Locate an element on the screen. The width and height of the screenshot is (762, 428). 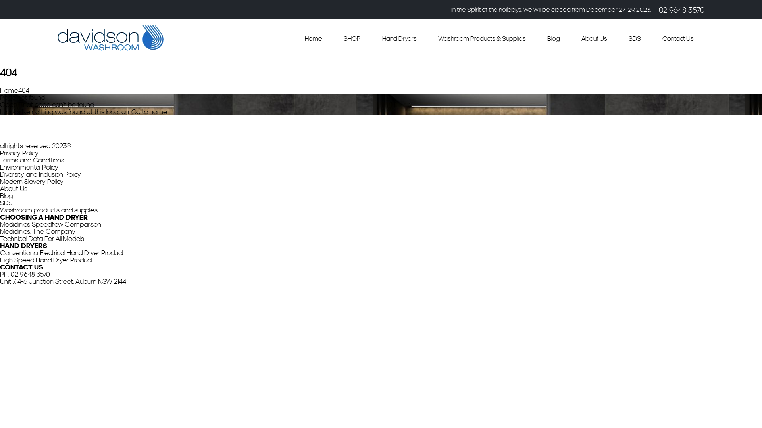
Diversity and Inclusion Policy is located at coordinates (40, 174).